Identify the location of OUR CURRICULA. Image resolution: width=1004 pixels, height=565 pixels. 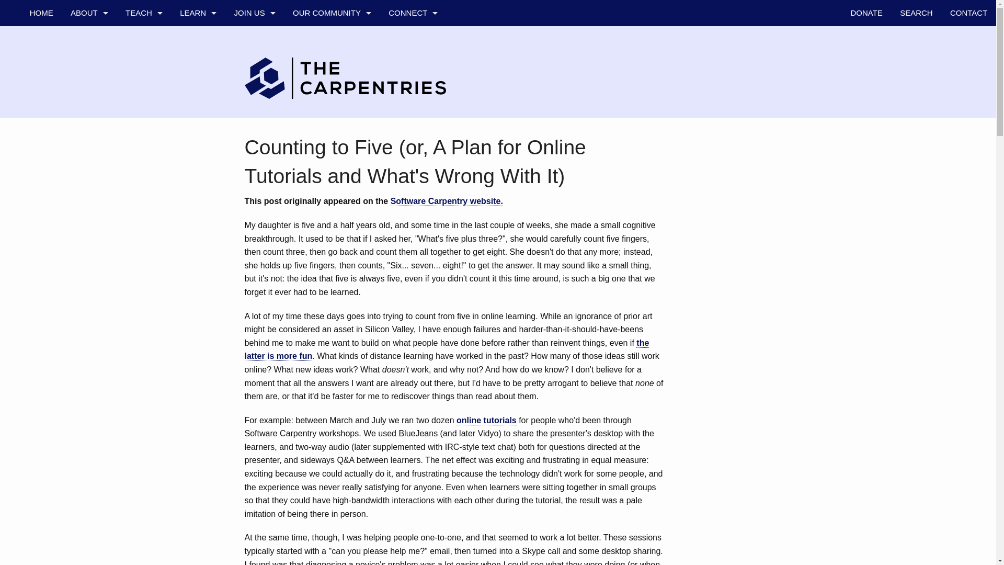
(198, 65).